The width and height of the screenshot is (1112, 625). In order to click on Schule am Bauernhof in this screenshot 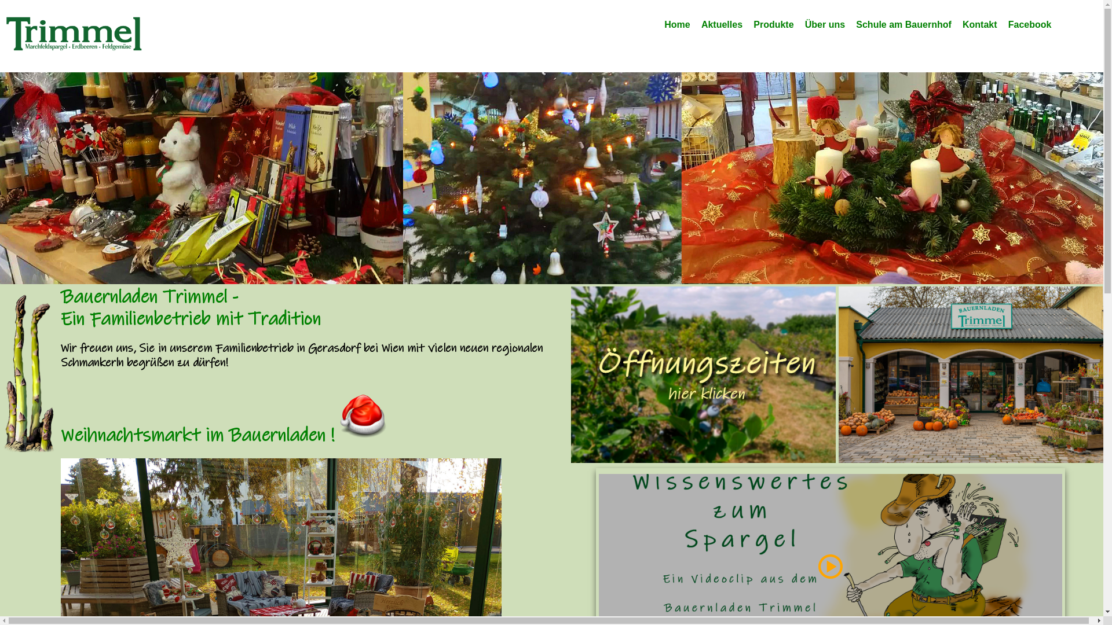, I will do `click(904, 24)`.